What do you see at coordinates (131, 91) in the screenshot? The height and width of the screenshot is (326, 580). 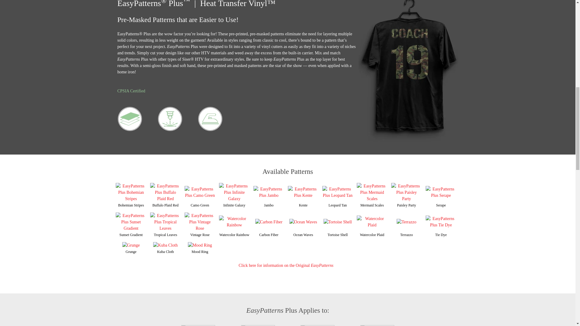 I see `CPSIA` at bounding box center [131, 91].